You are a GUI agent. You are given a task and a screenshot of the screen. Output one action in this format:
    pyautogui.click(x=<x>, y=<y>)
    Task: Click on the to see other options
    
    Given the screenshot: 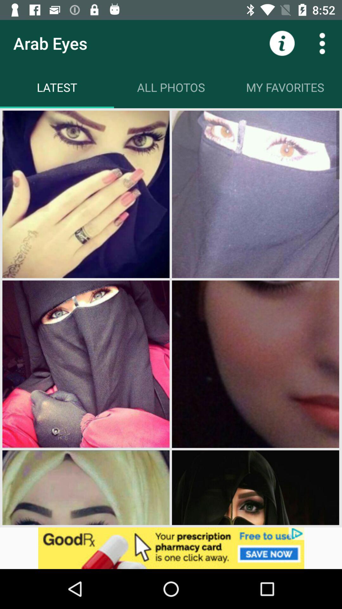 What is the action you would take?
    pyautogui.click(x=322, y=43)
    